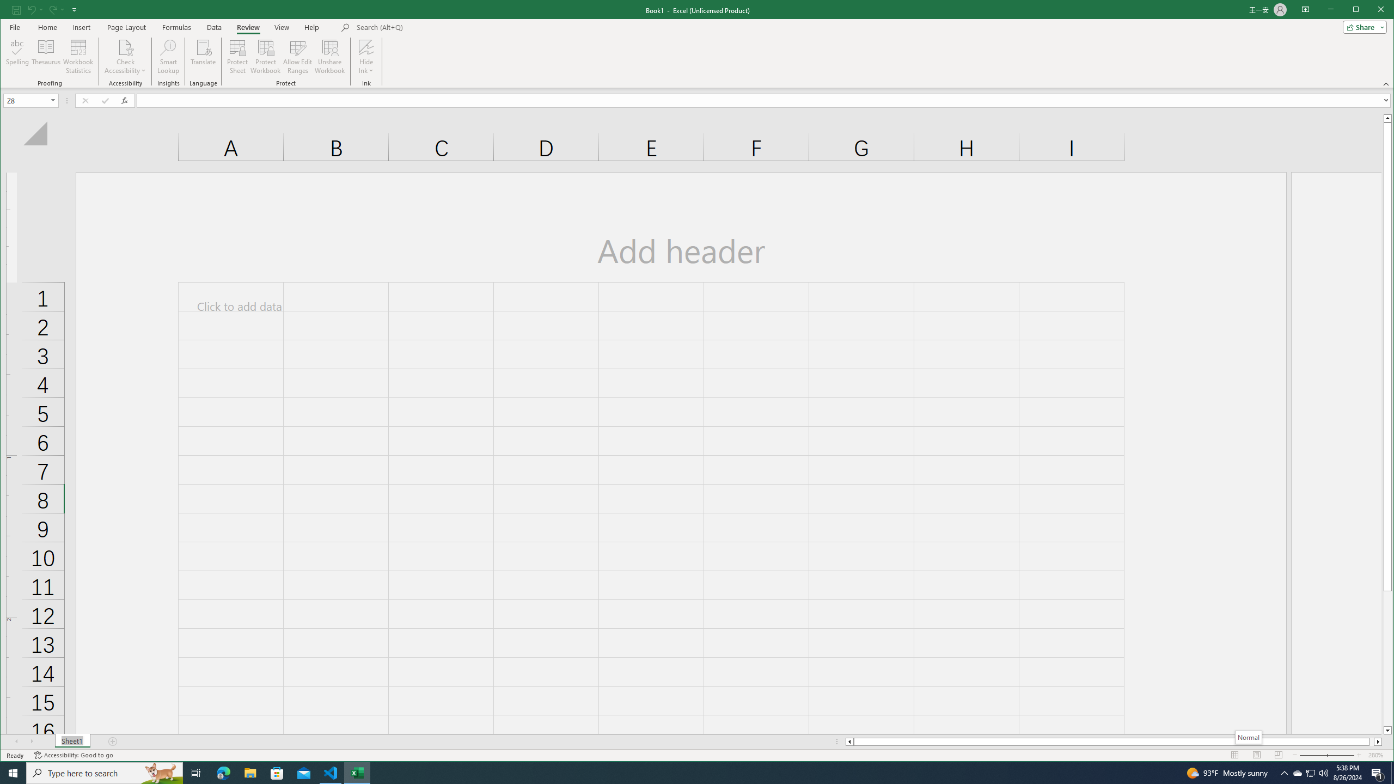 This screenshot has height=784, width=1394. I want to click on Add Sheet, so click(113, 742).